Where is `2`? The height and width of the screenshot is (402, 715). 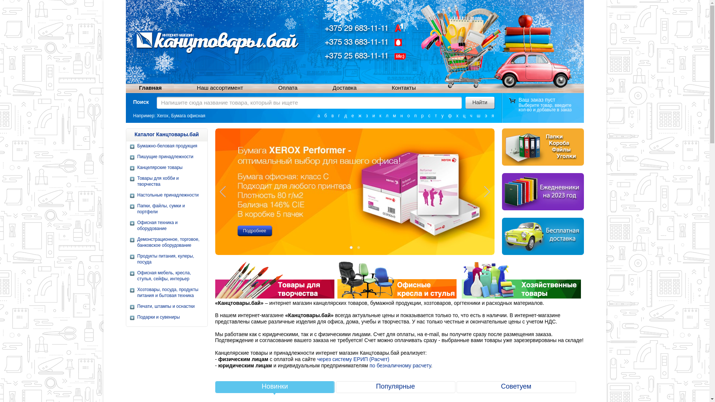
2 is located at coordinates (358, 248).